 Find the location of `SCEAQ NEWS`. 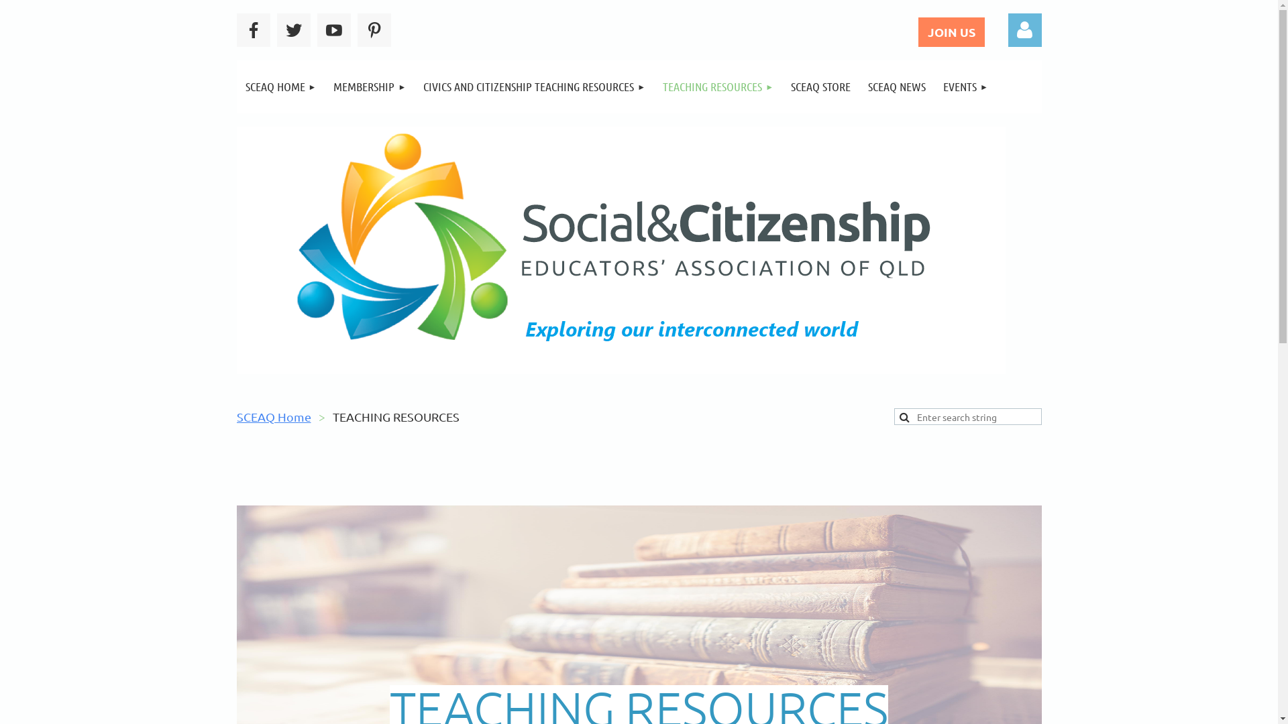

SCEAQ NEWS is located at coordinates (897, 87).